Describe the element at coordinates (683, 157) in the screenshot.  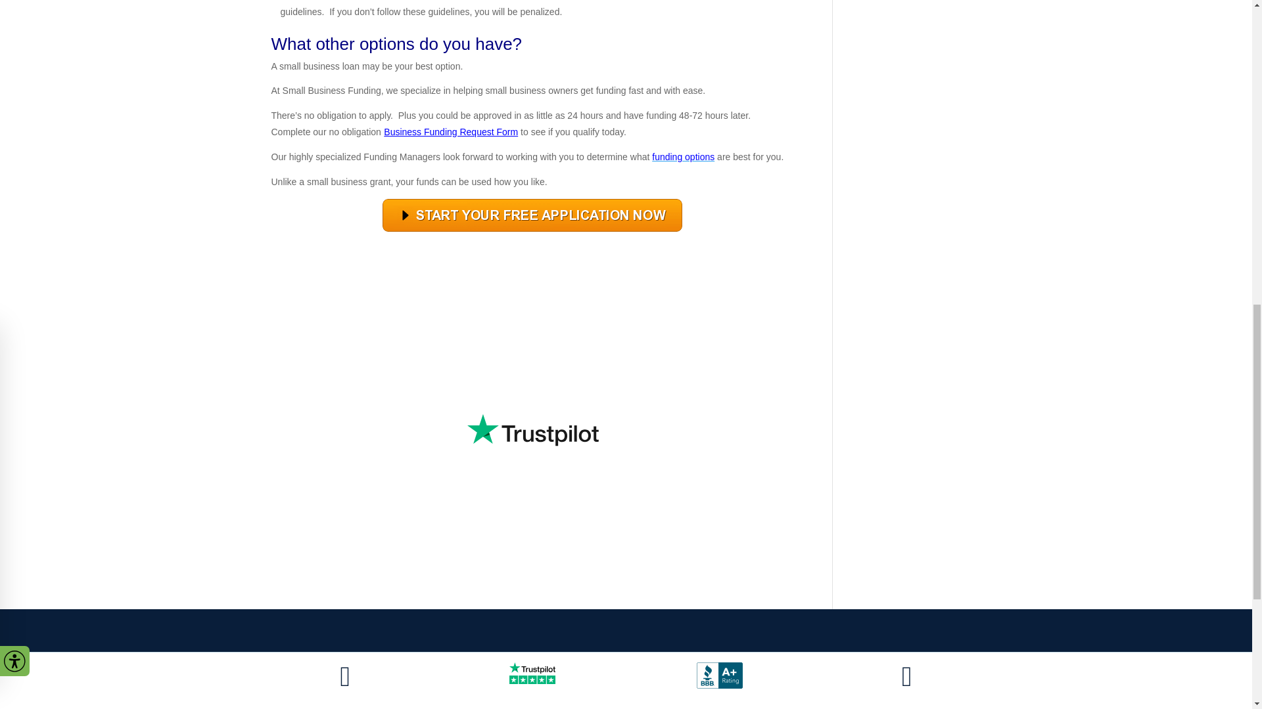
I see `funding options` at that location.